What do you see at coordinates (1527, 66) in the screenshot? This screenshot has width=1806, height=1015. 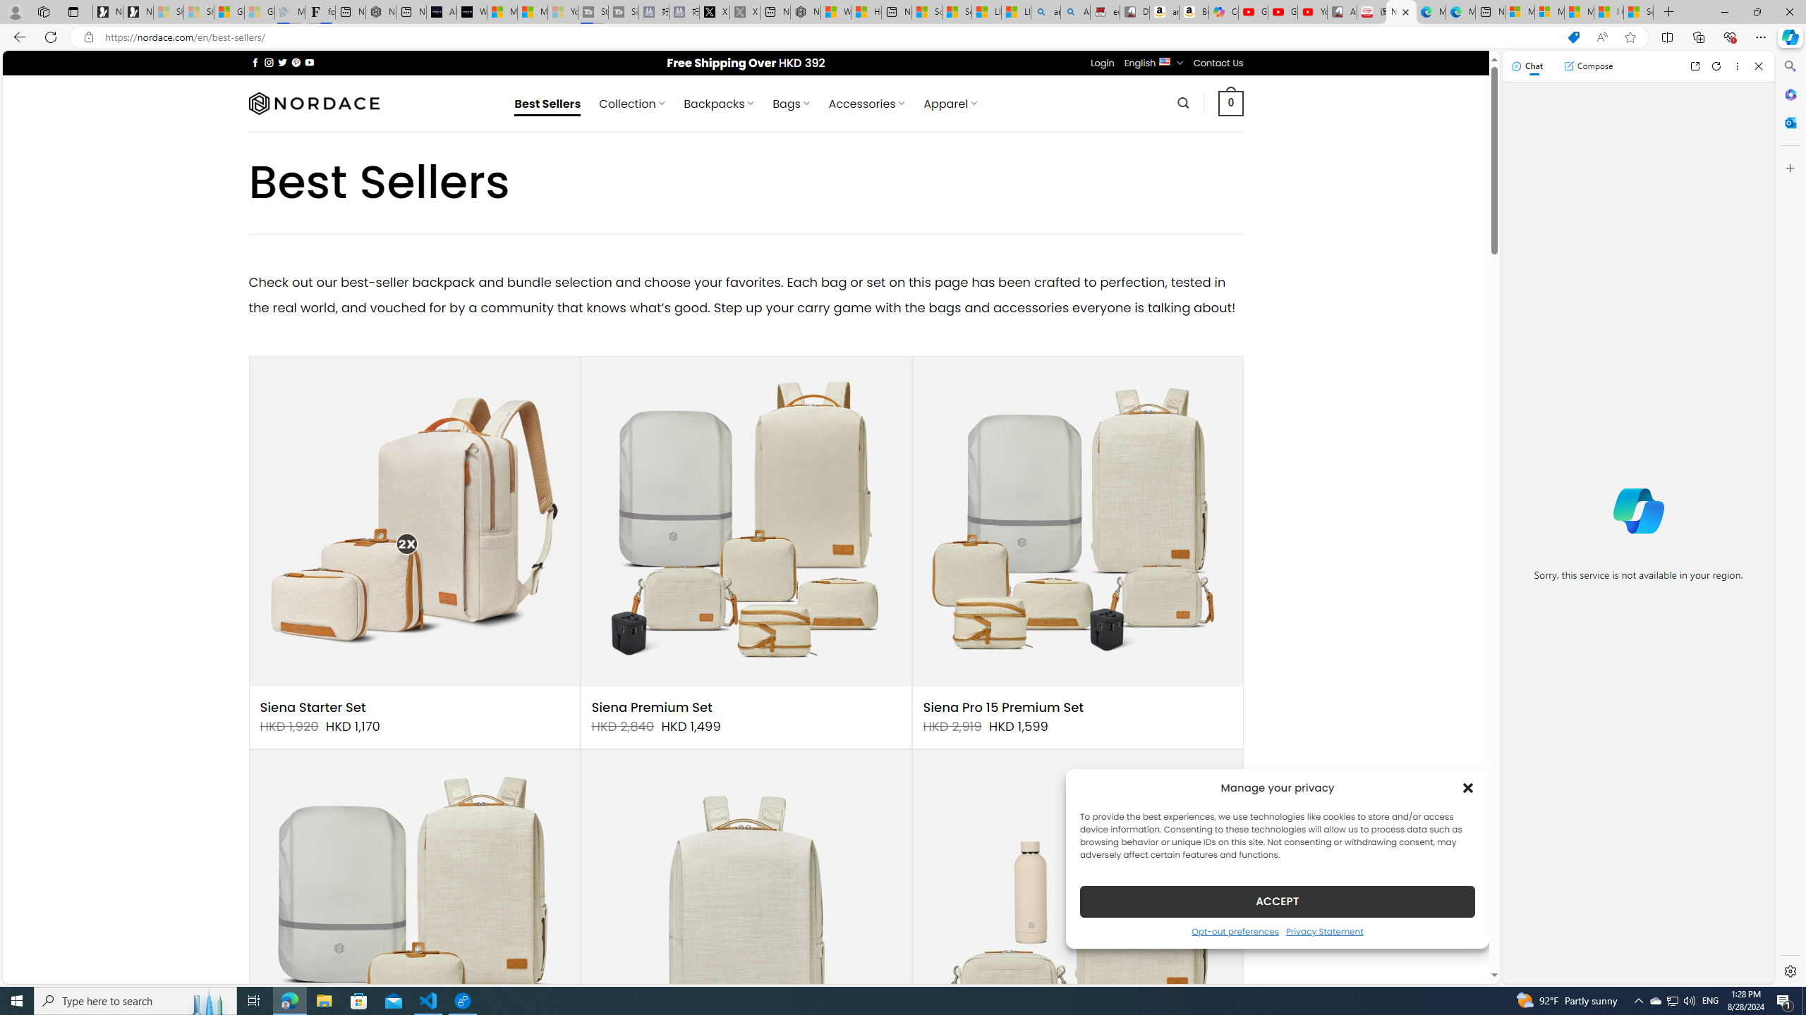 I see `Chat` at bounding box center [1527, 66].